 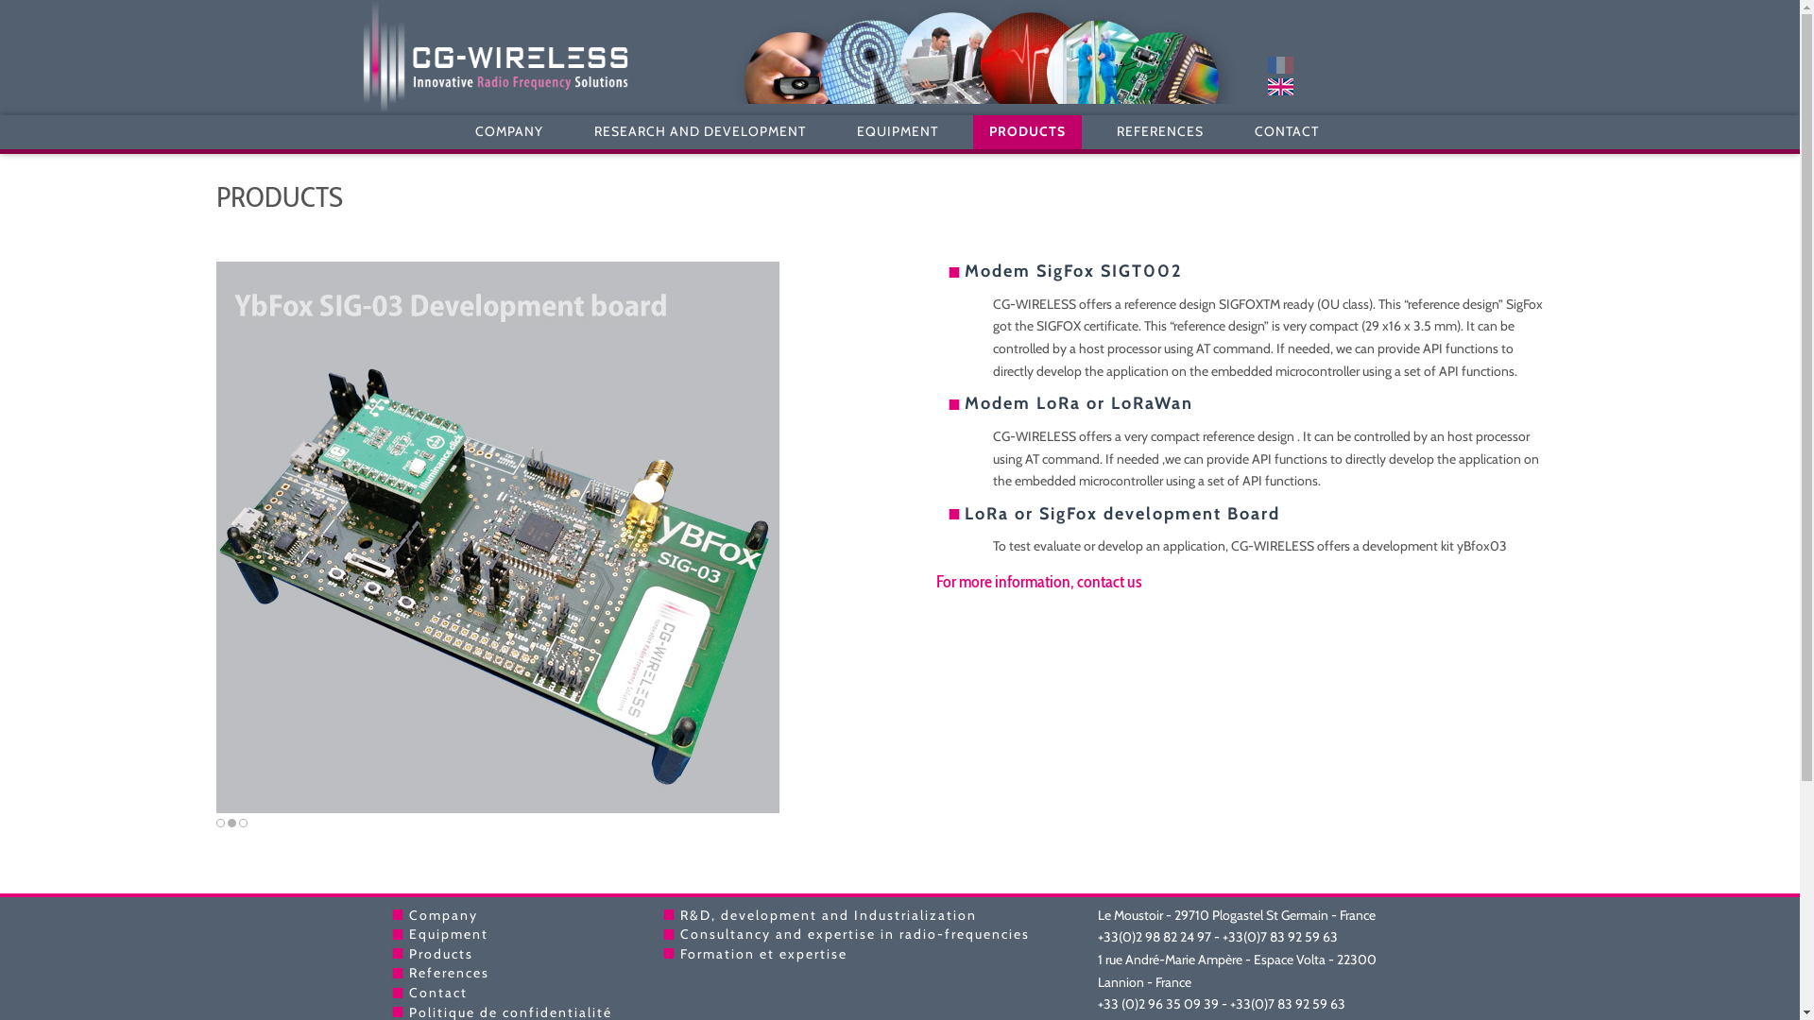 What do you see at coordinates (244, 824) in the screenshot?
I see `3` at bounding box center [244, 824].